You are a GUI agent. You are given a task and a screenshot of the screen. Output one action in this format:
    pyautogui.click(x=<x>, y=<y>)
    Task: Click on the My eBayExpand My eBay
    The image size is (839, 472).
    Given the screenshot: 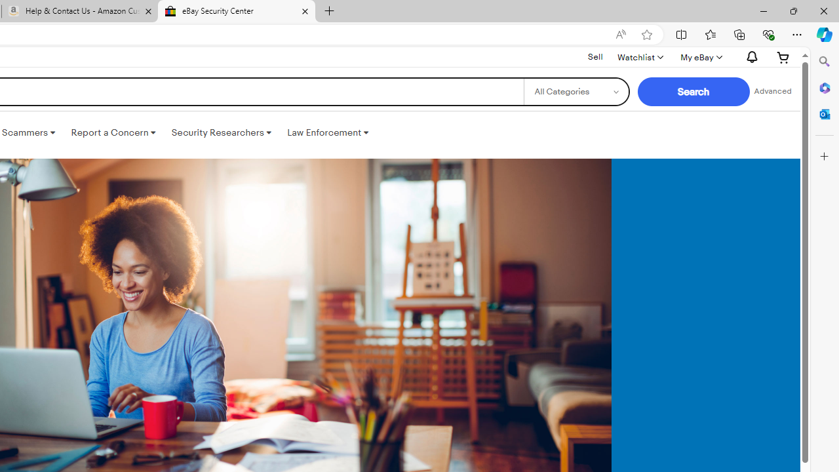 What is the action you would take?
    pyautogui.click(x=700, y=57)
    